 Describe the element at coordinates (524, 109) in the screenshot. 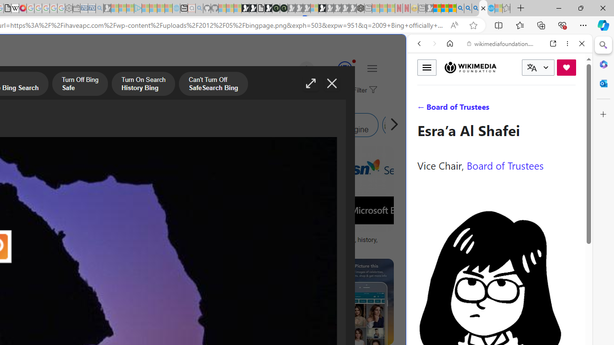

I see `Search Filter, Search Tools` at that location.